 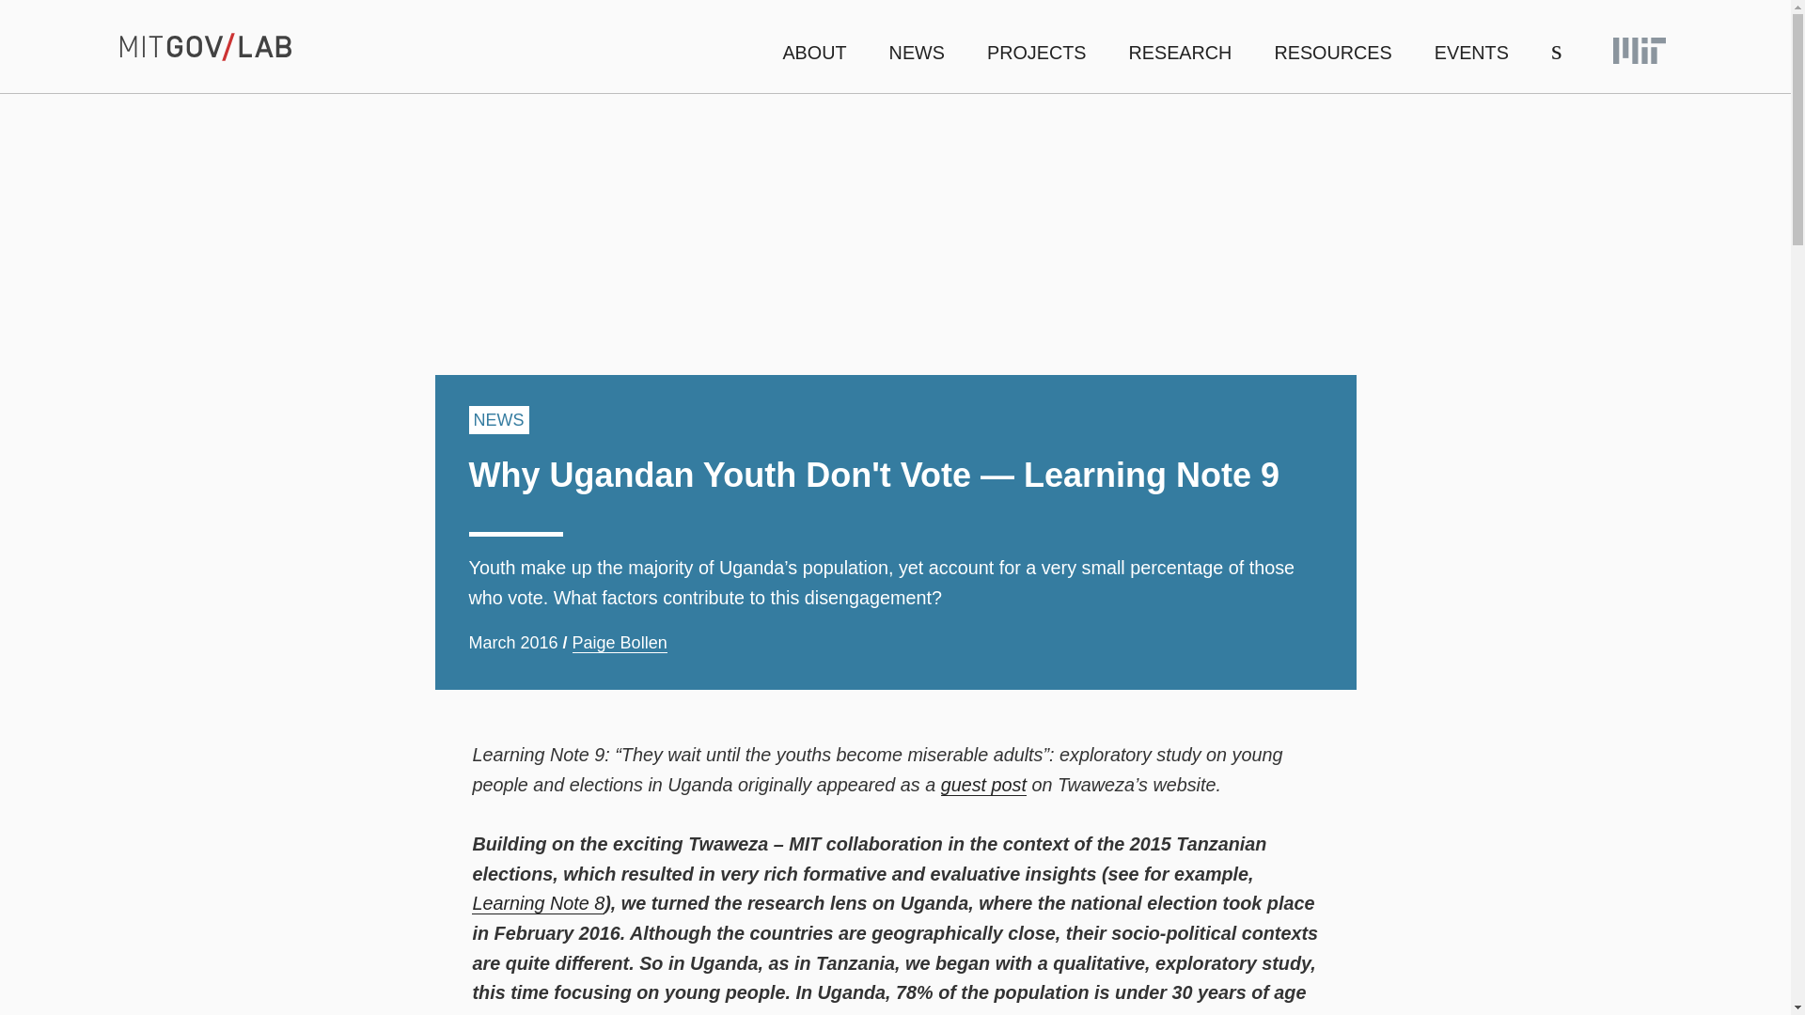 I want to click on PROJECTS, so click(x=1036, y=54).